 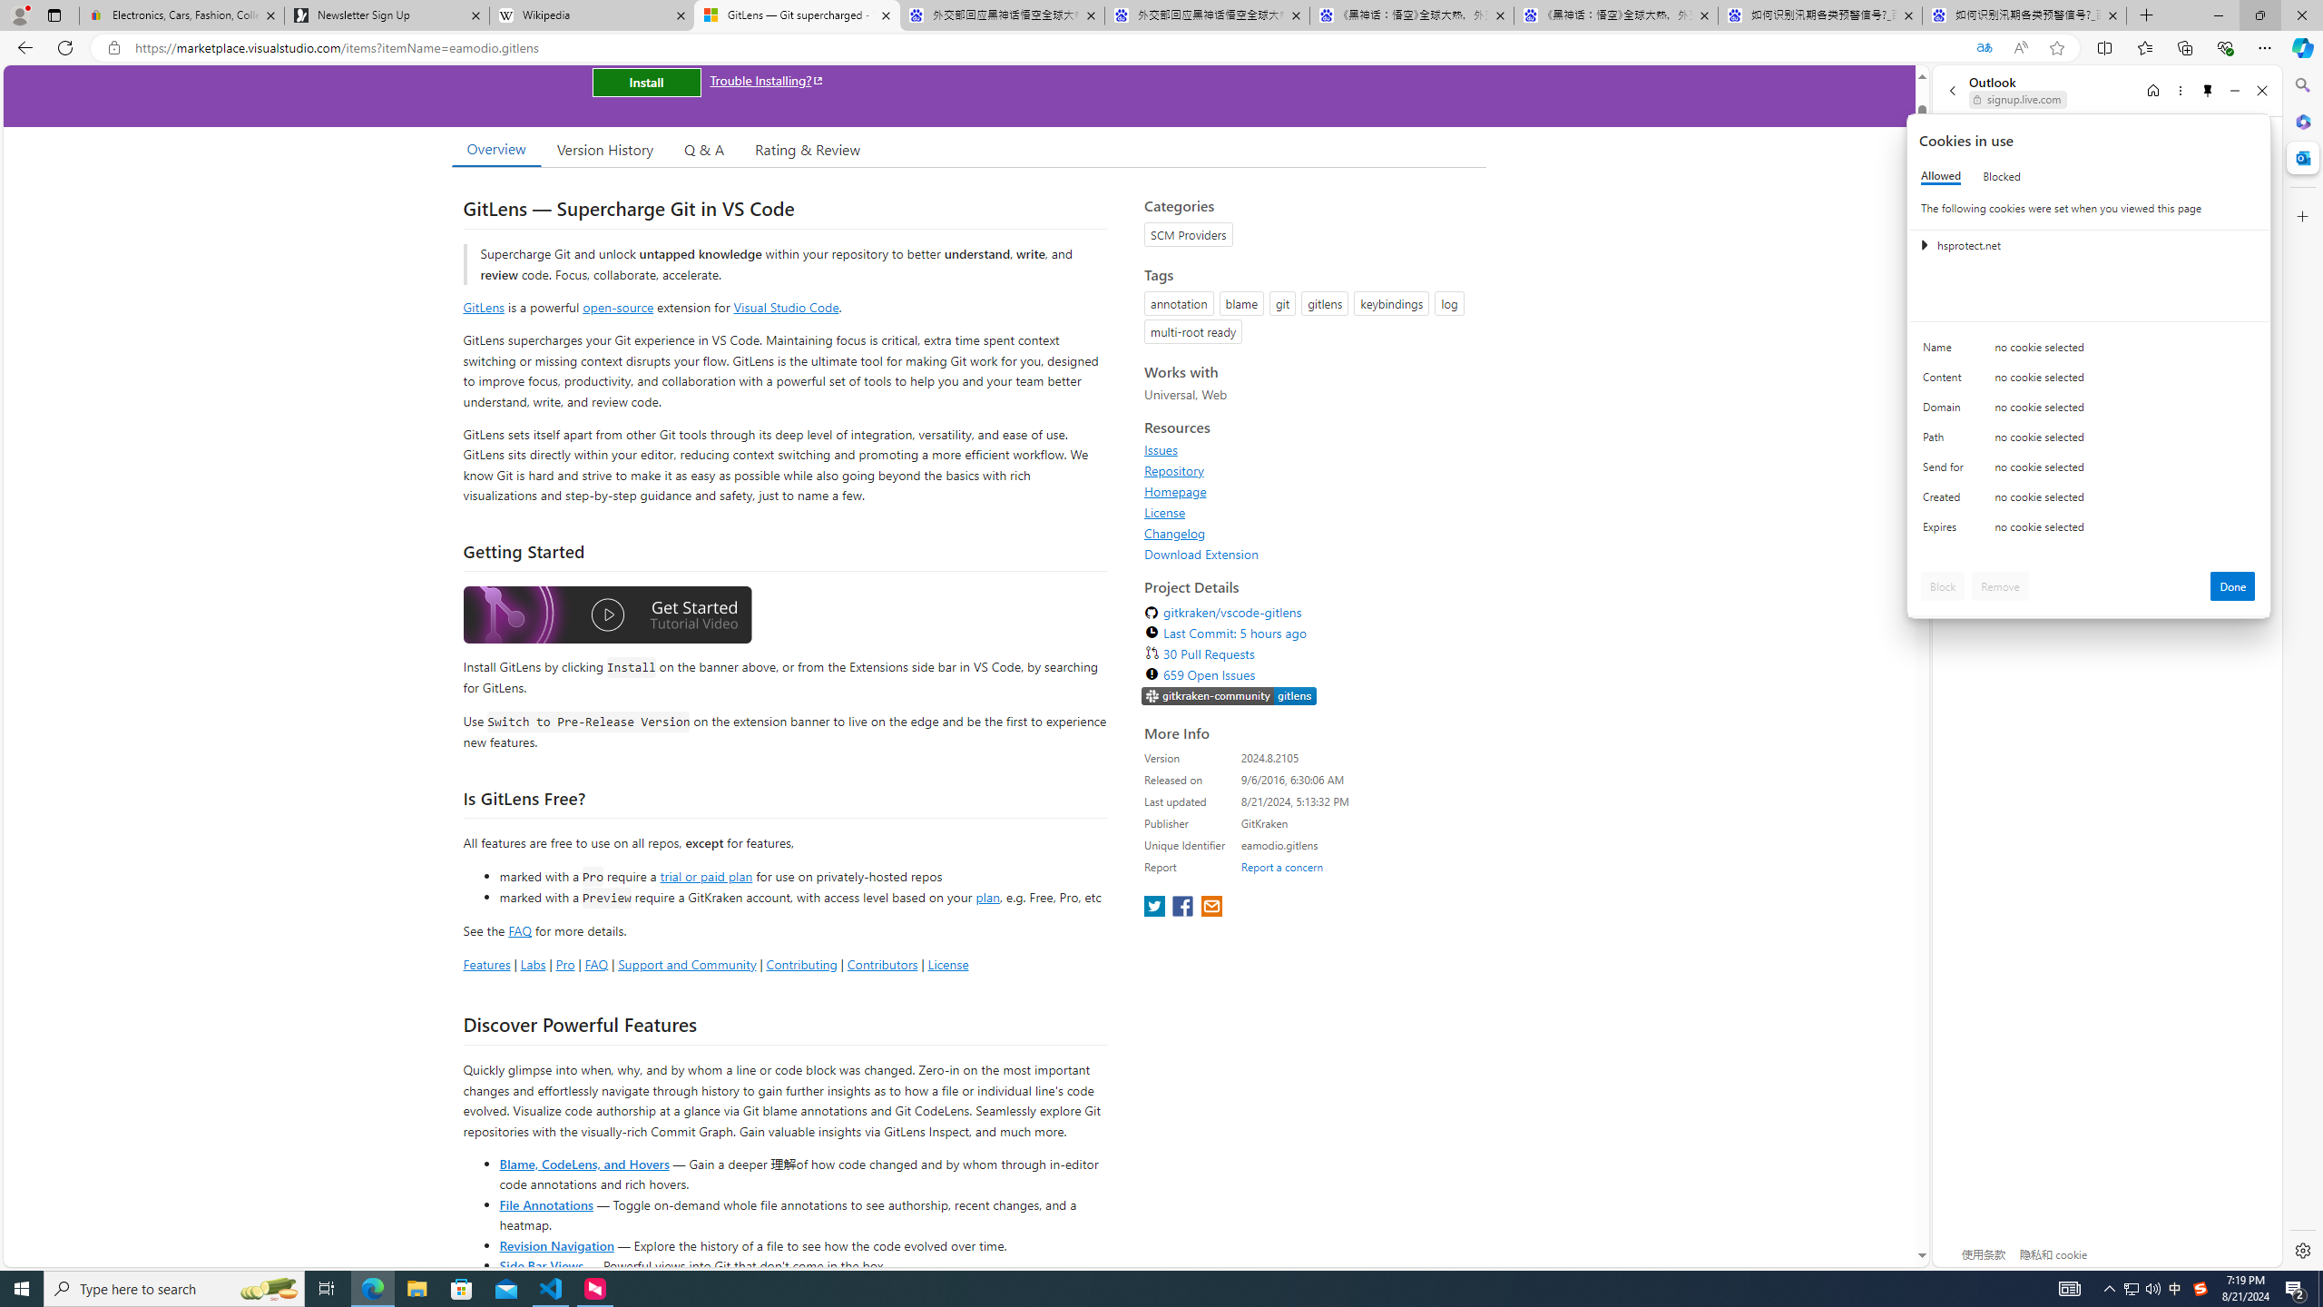 What do you see at coordinates (2089, 530) in the screenshot?
I see `Class: c0153 c0157` at bounding box center [2089, 530].